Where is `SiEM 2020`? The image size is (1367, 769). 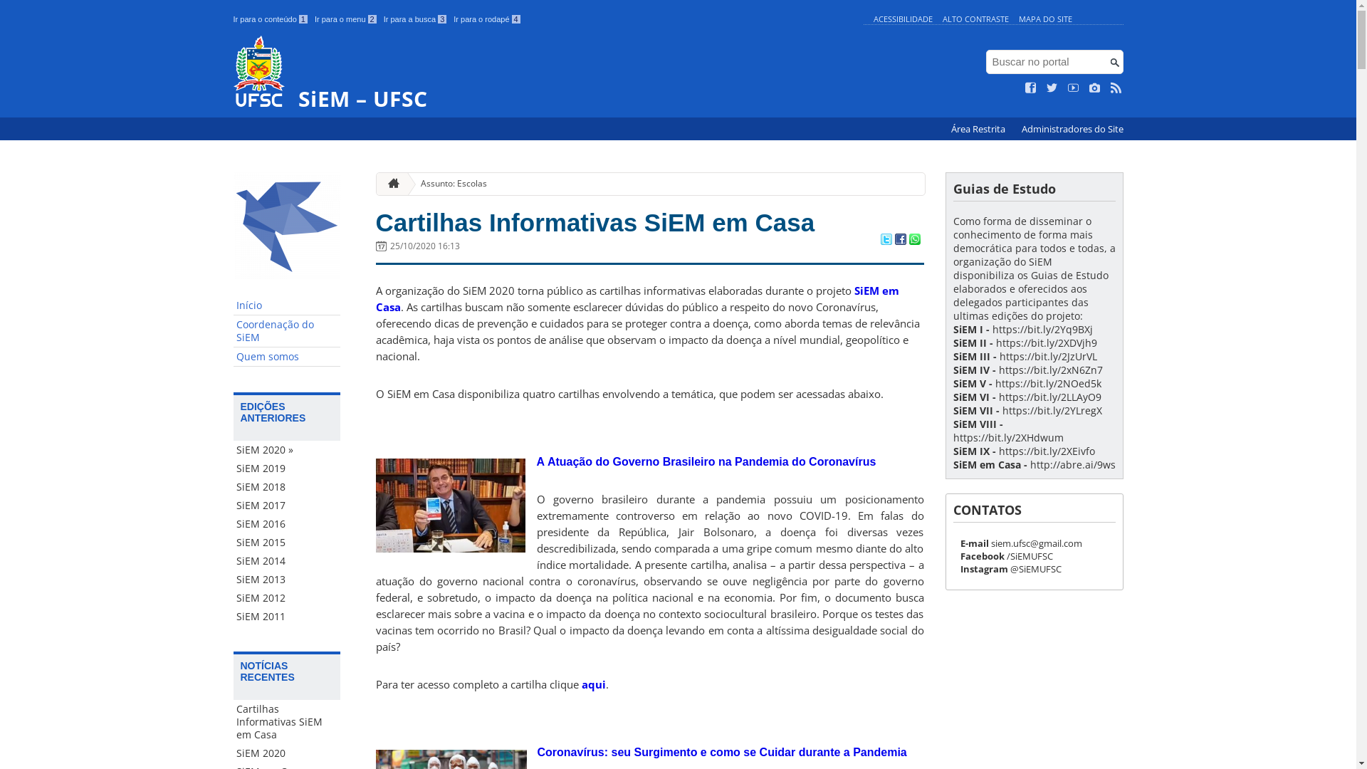 SiEM 2020 is located at coordinates (287, 753).